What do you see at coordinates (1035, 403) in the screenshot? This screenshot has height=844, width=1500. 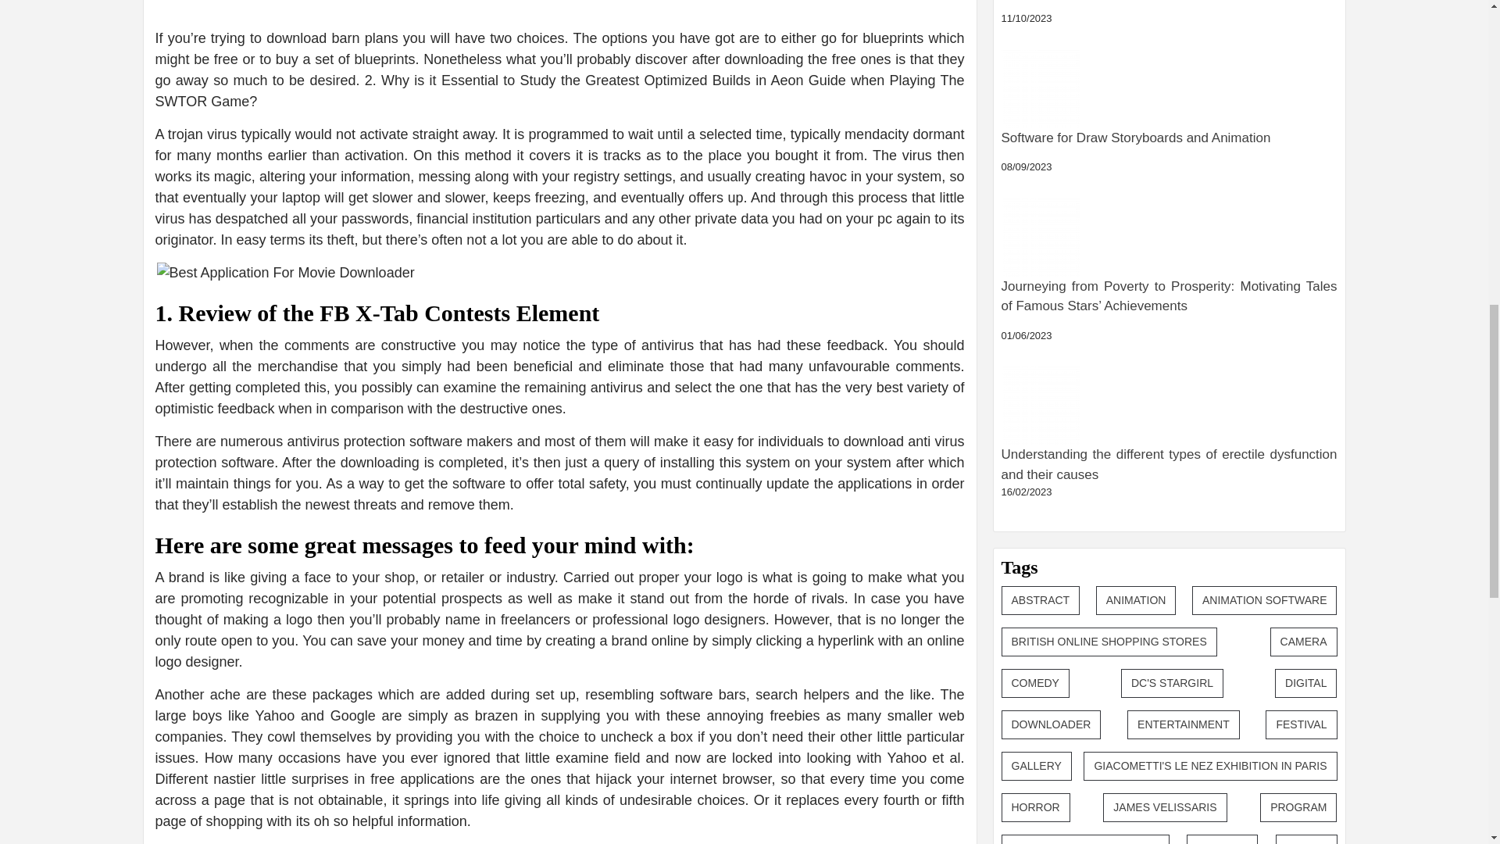 I see `COMEDY` at bounding box center [1035, 403].